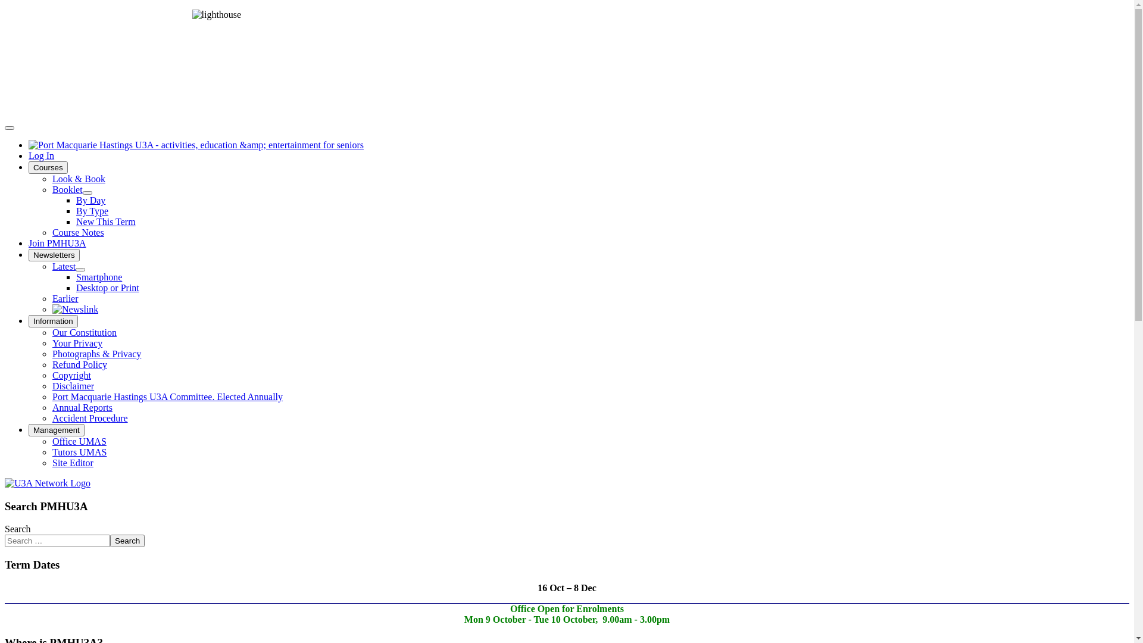  What do you see at coordinates (73, 386) in the screenshot?
I see `Disclaimer` at bounding box center [73, 386].